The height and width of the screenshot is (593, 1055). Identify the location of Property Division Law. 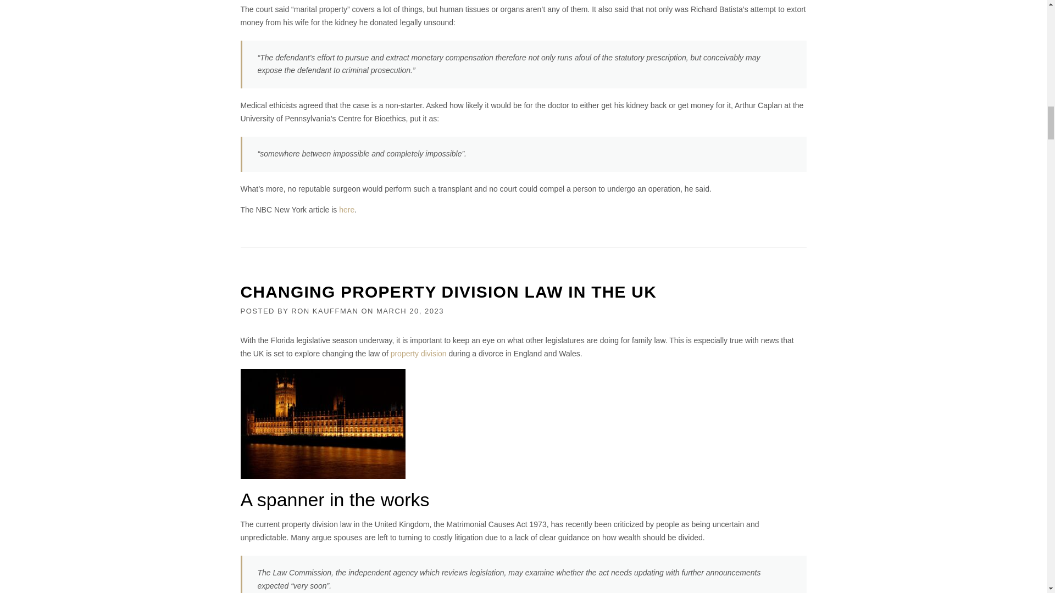
(323, 423).